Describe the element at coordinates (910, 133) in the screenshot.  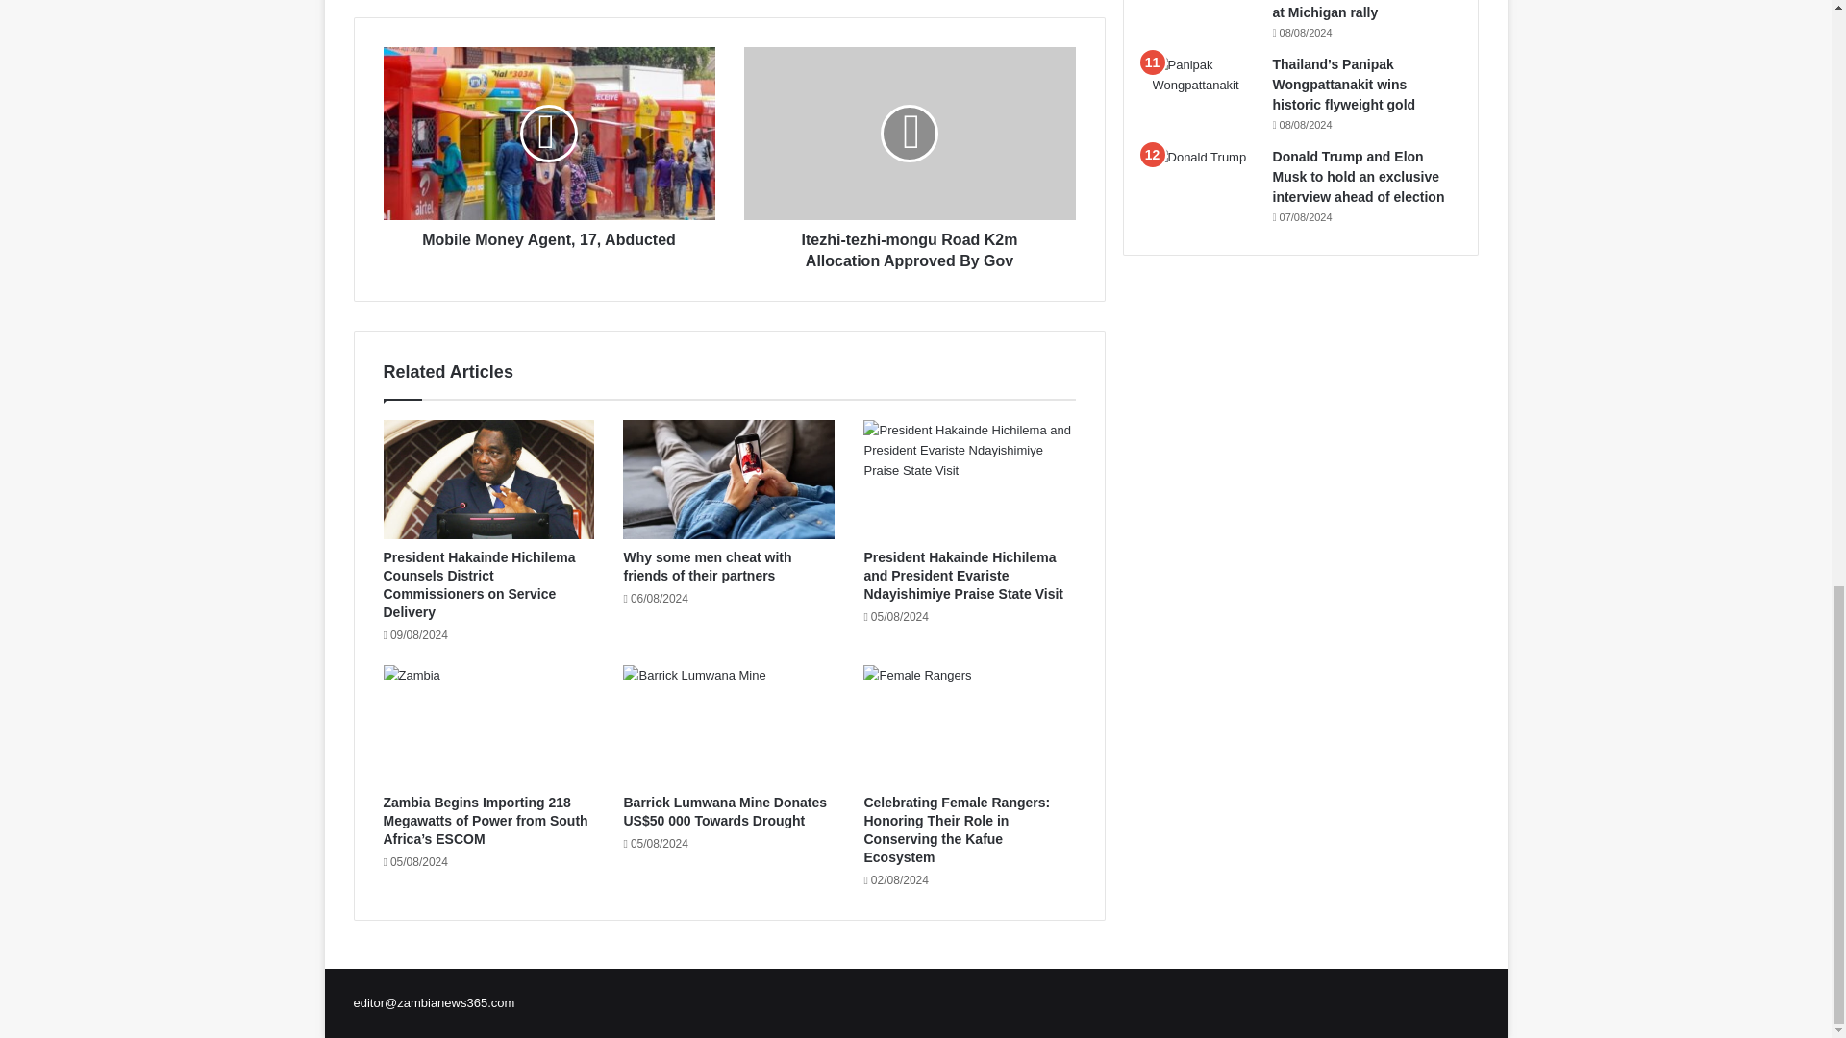
I see `Itezhi-tezhi-mongu Road K2m Allocation Approved By Gov` at that location.